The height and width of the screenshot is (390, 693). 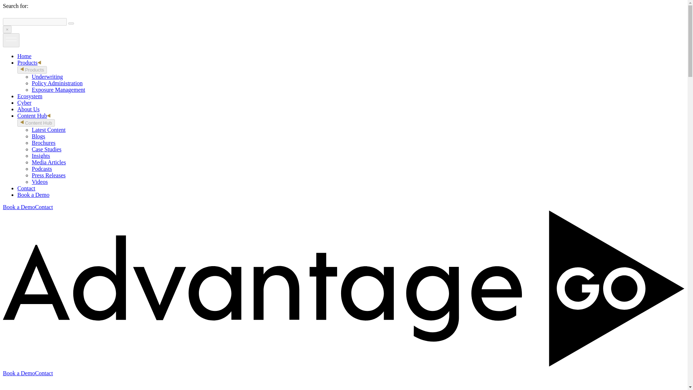 What do you see at coordinates (33, 195) in the screenshot?
I see `Book a Demo` at bounding box center [33, 195].